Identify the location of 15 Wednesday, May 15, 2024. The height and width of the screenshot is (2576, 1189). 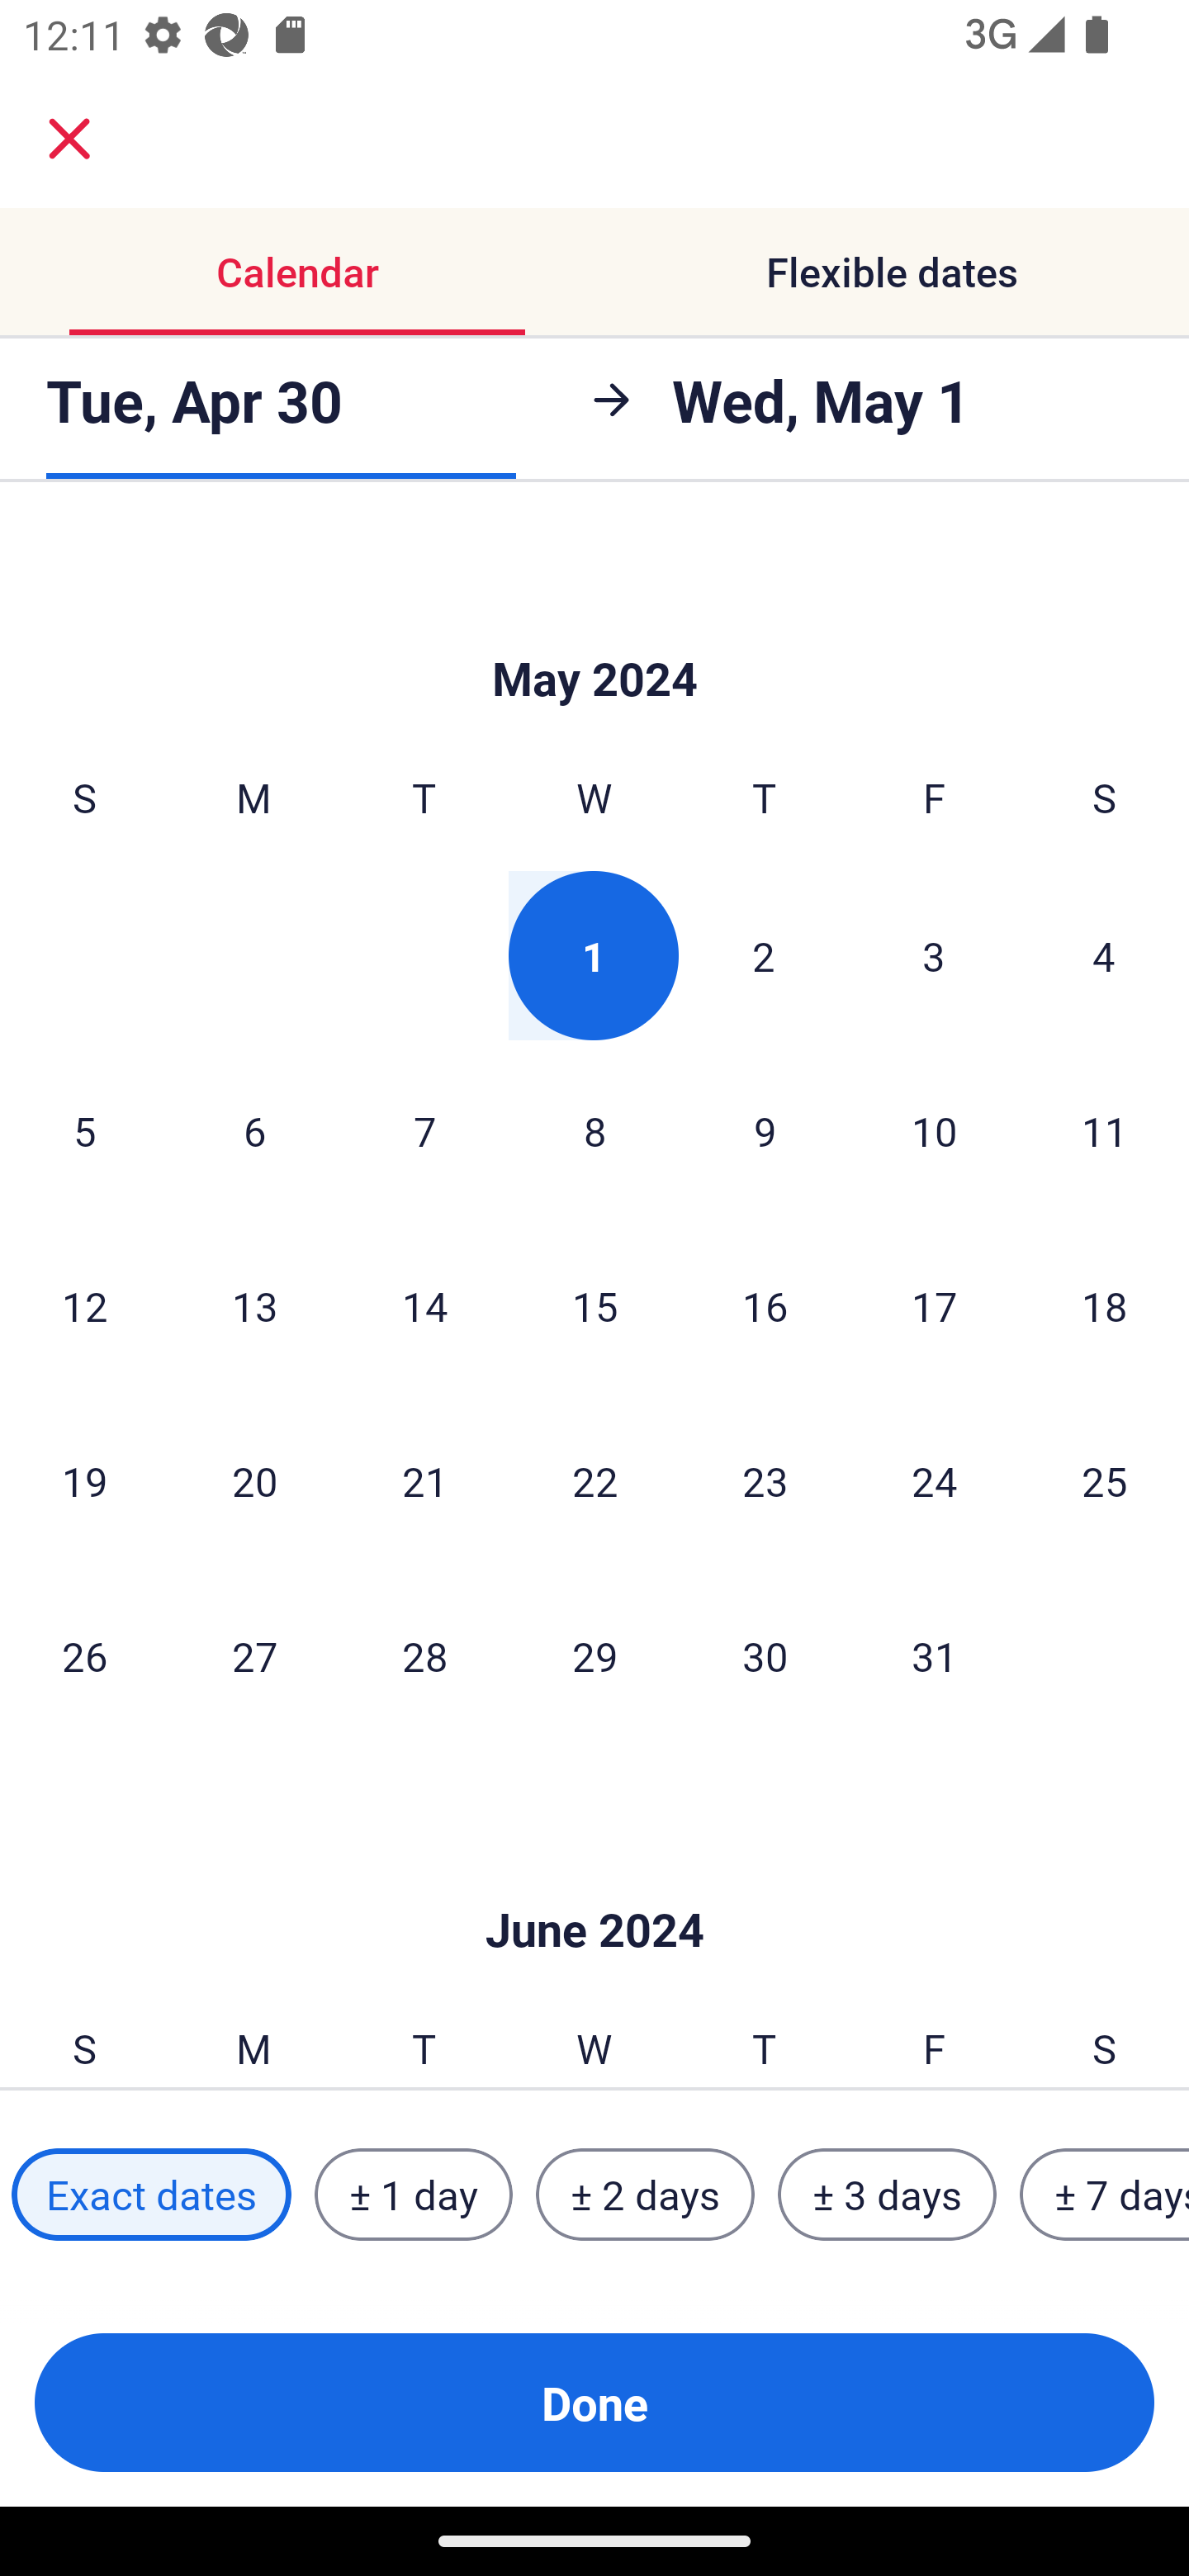
(594, 1305).